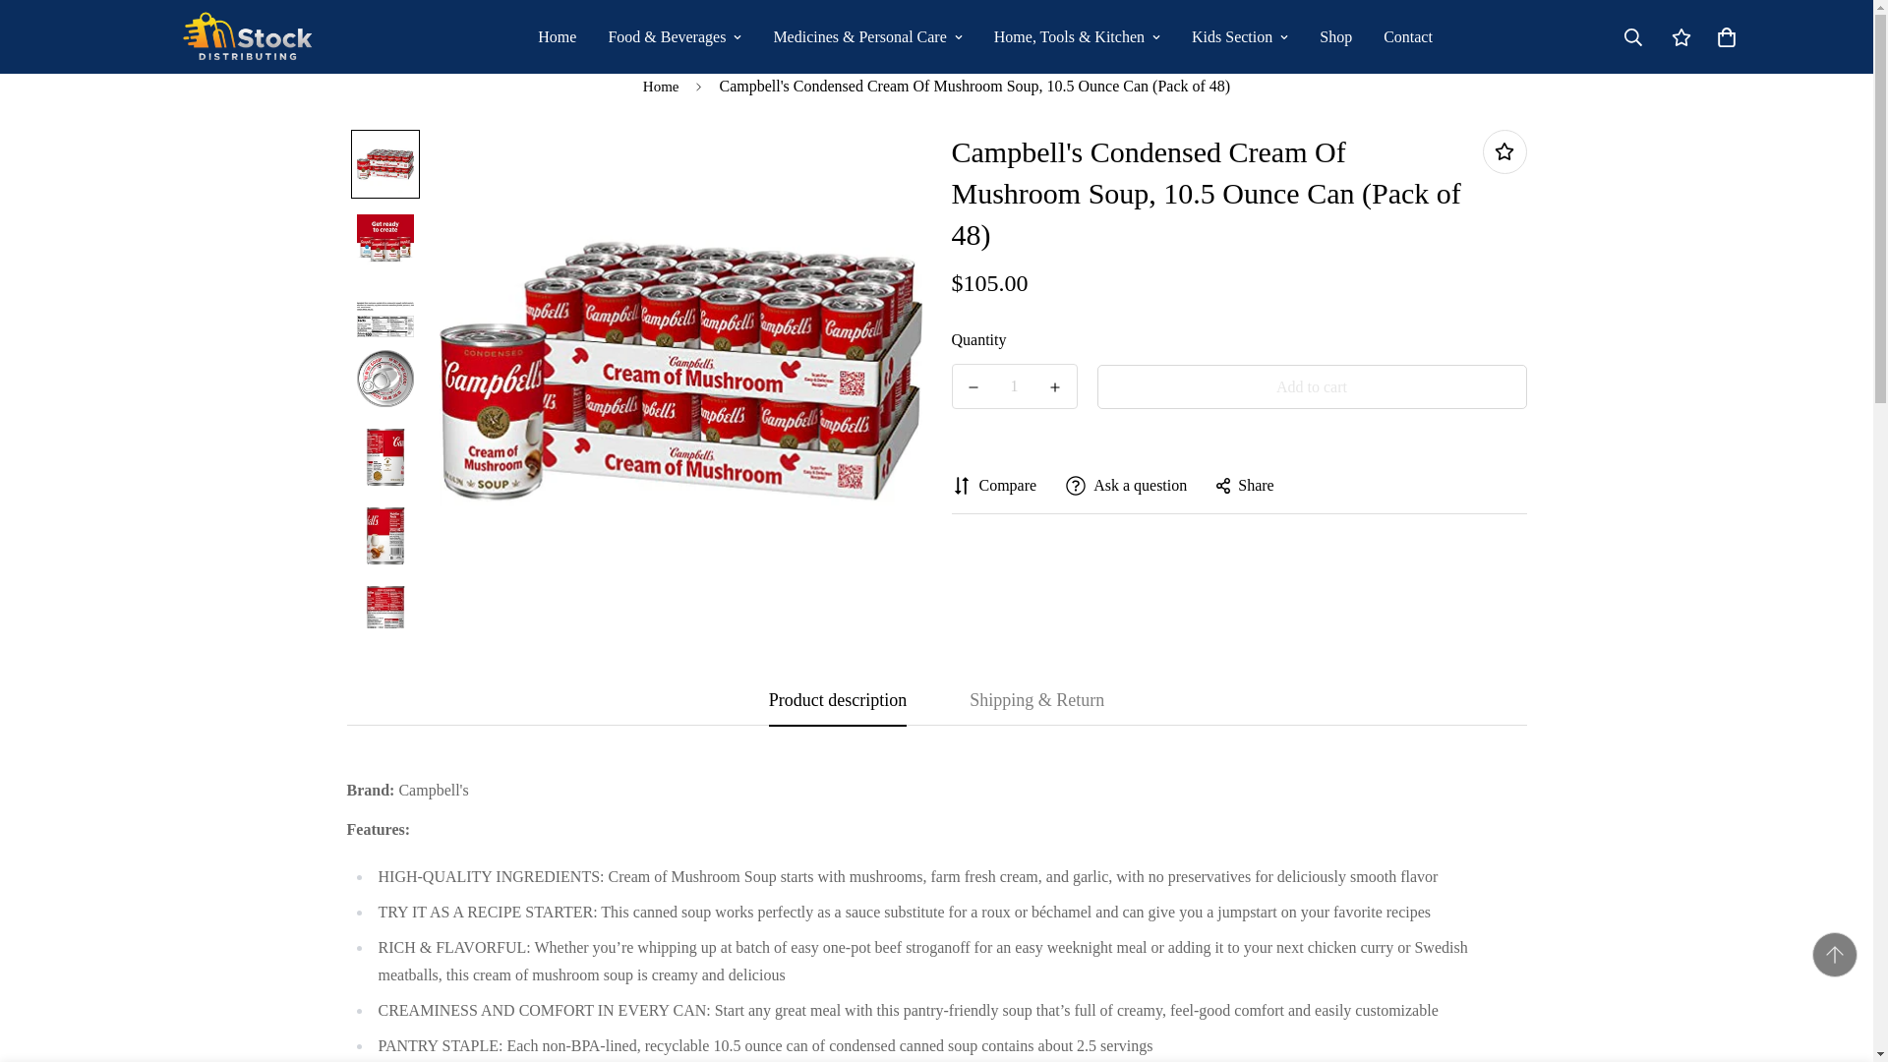 The height and width of the screenshot is (1062, 1888). Describe the element at coordinates (248, 36) in the screenshot. I see `Instock Distributing` at that location.